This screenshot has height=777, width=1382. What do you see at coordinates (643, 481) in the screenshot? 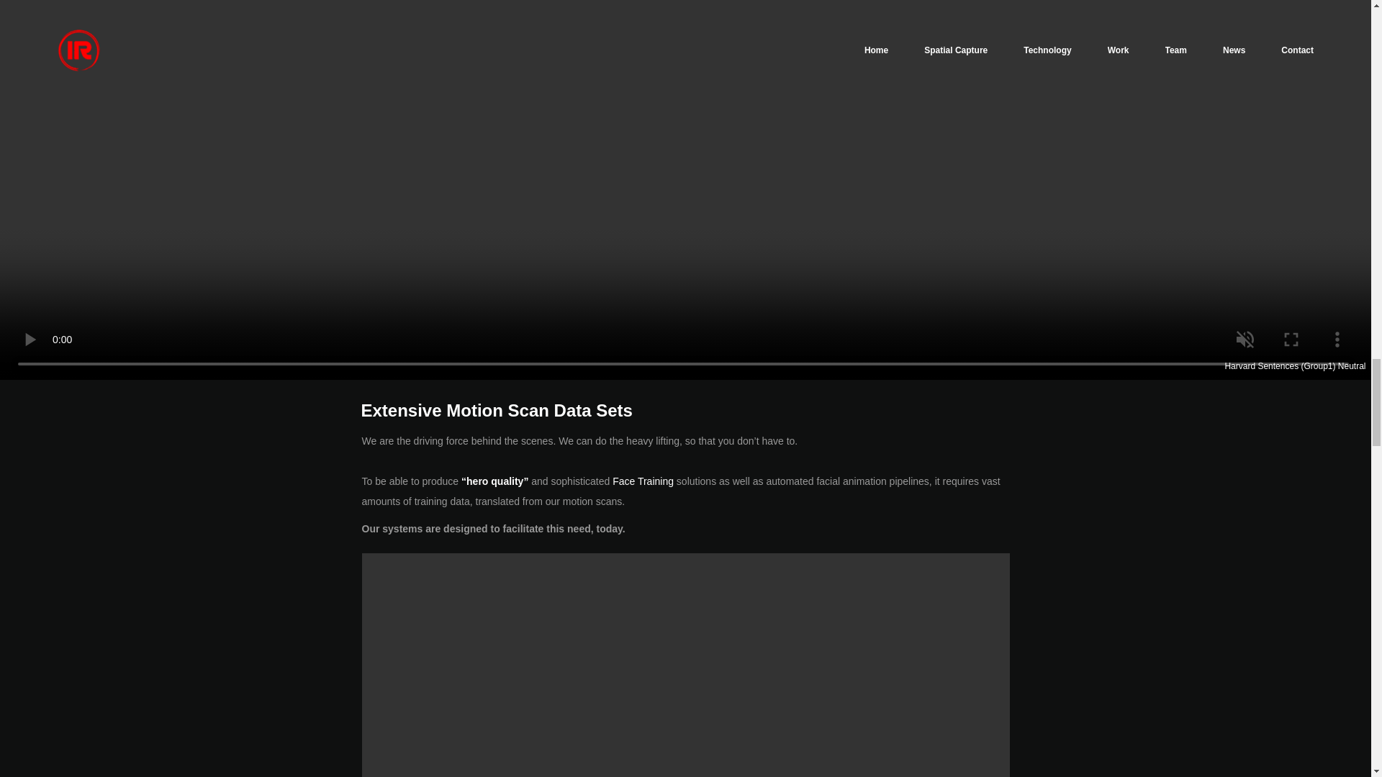
I see `Face Training` at bounding box center [643, 481].